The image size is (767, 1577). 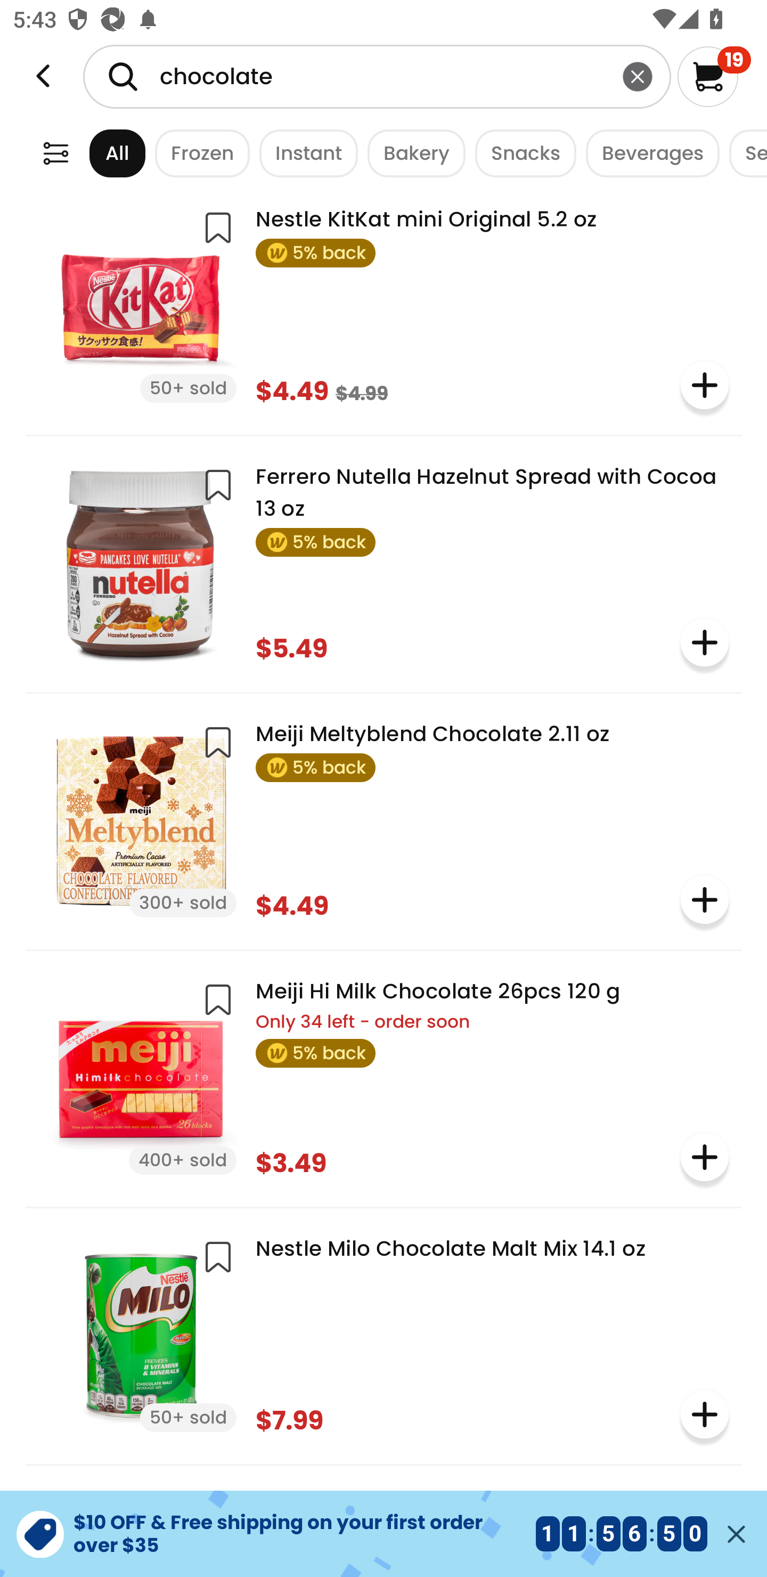 What do you see at coordinates (101, 152) in the screenshot?
I see `All` at bounding box center [101, 152].